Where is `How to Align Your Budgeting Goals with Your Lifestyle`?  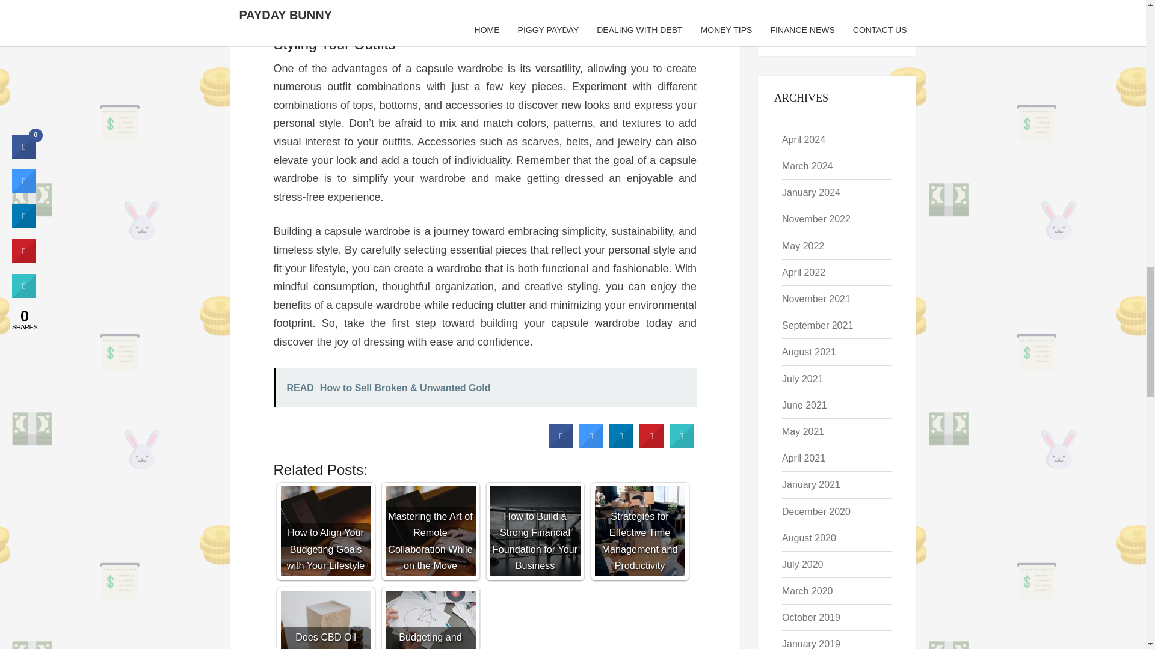
How to Align Your Budgeting Goals with Your Lifestyle is located at coordinates (325, 531).